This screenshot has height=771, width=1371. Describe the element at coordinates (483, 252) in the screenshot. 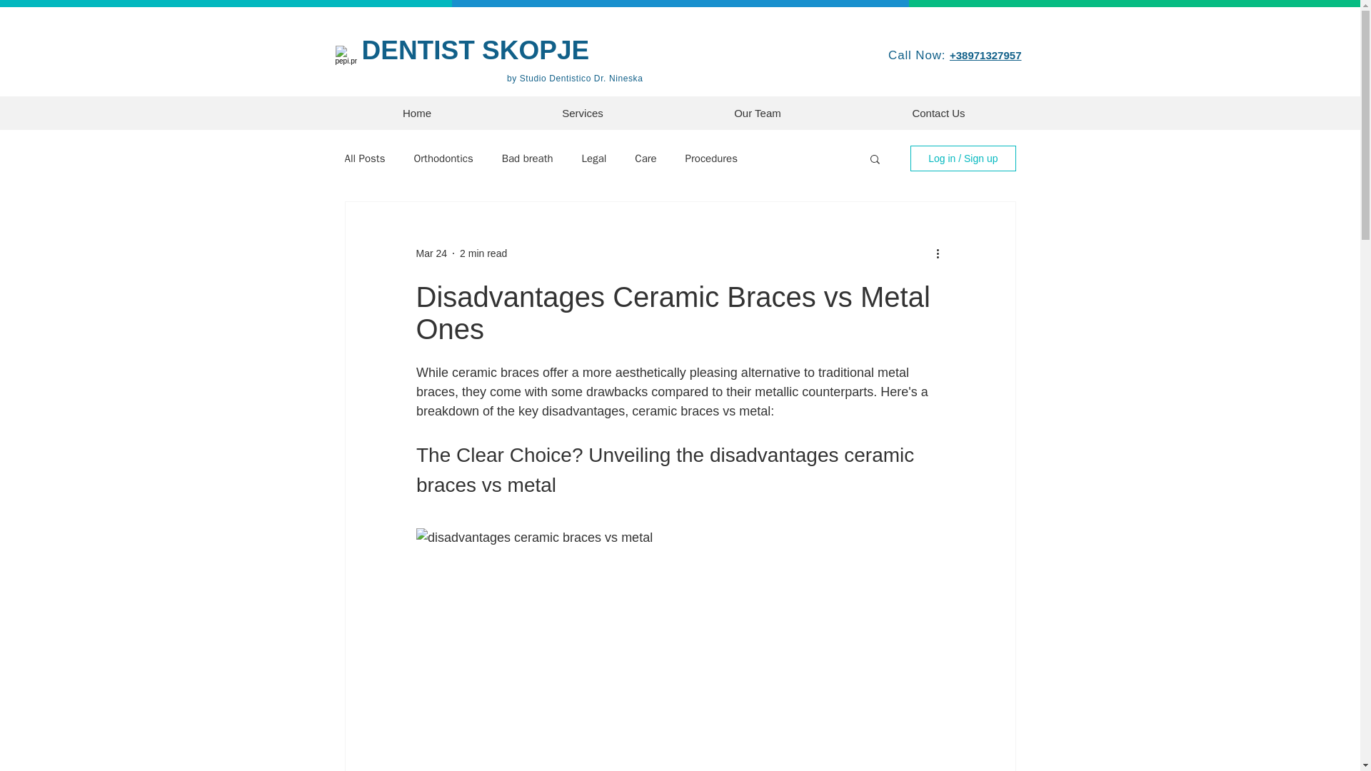

I see `2 min read` at that location.